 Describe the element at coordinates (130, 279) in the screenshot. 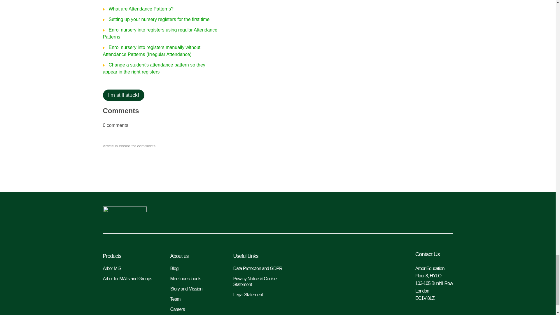

I see `Arbor for MATs and Groups` at that location.